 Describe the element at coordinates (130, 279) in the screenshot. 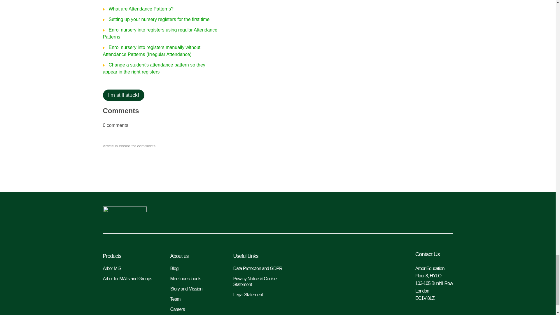

I see `Arbor for MATs and Groups` at that location.